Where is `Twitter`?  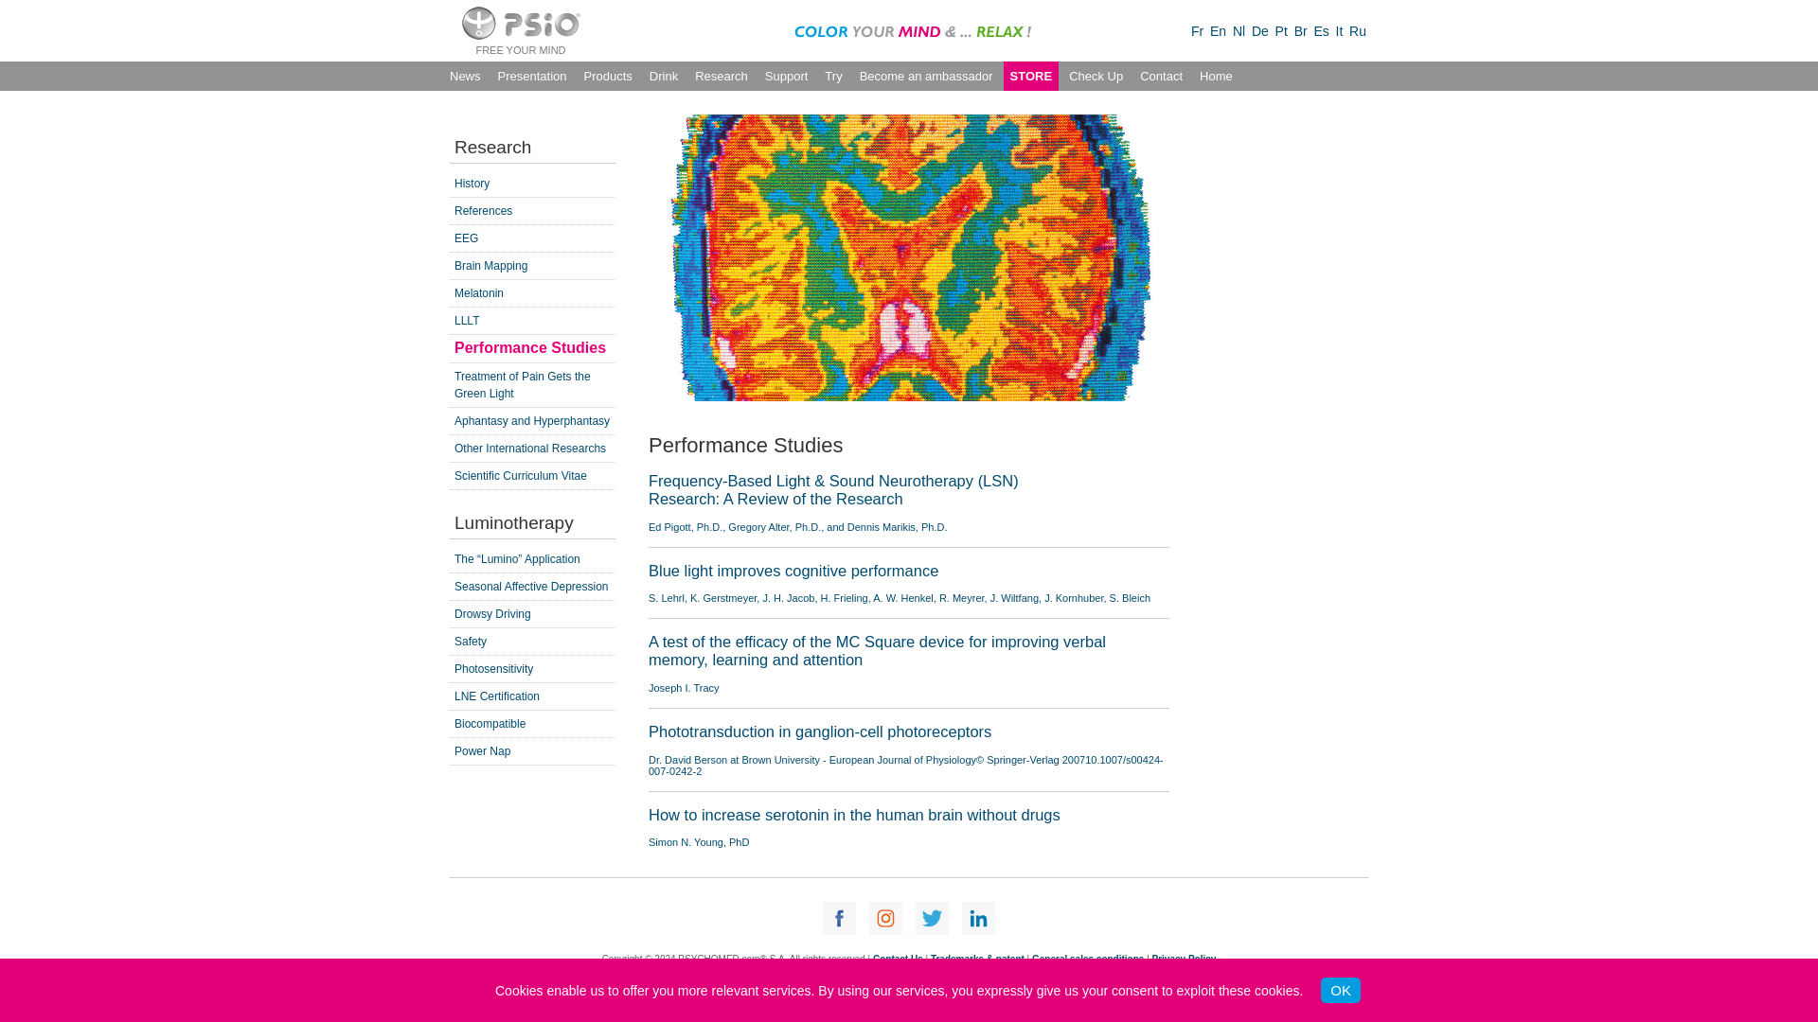
Twitter is located at coordinates (932, 918).